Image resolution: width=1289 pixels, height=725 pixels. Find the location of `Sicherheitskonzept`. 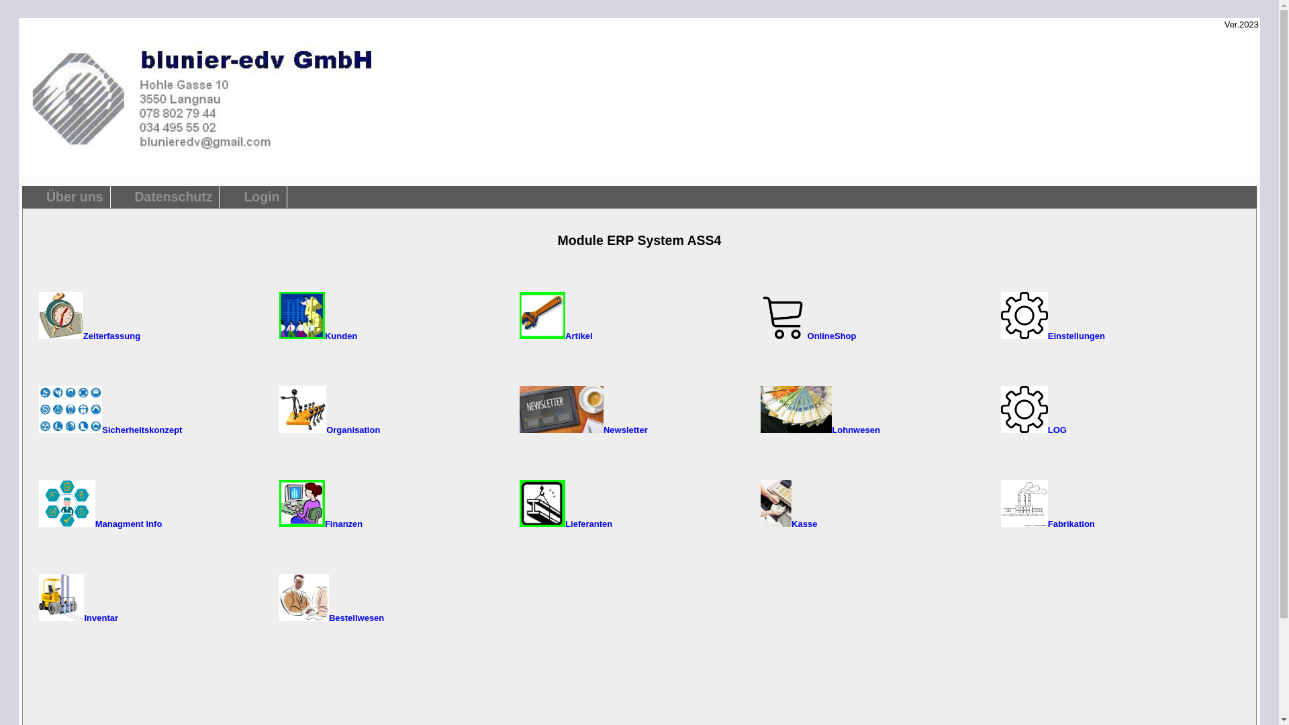

Sicherheitskonzept is located at coordinates (110, 430).